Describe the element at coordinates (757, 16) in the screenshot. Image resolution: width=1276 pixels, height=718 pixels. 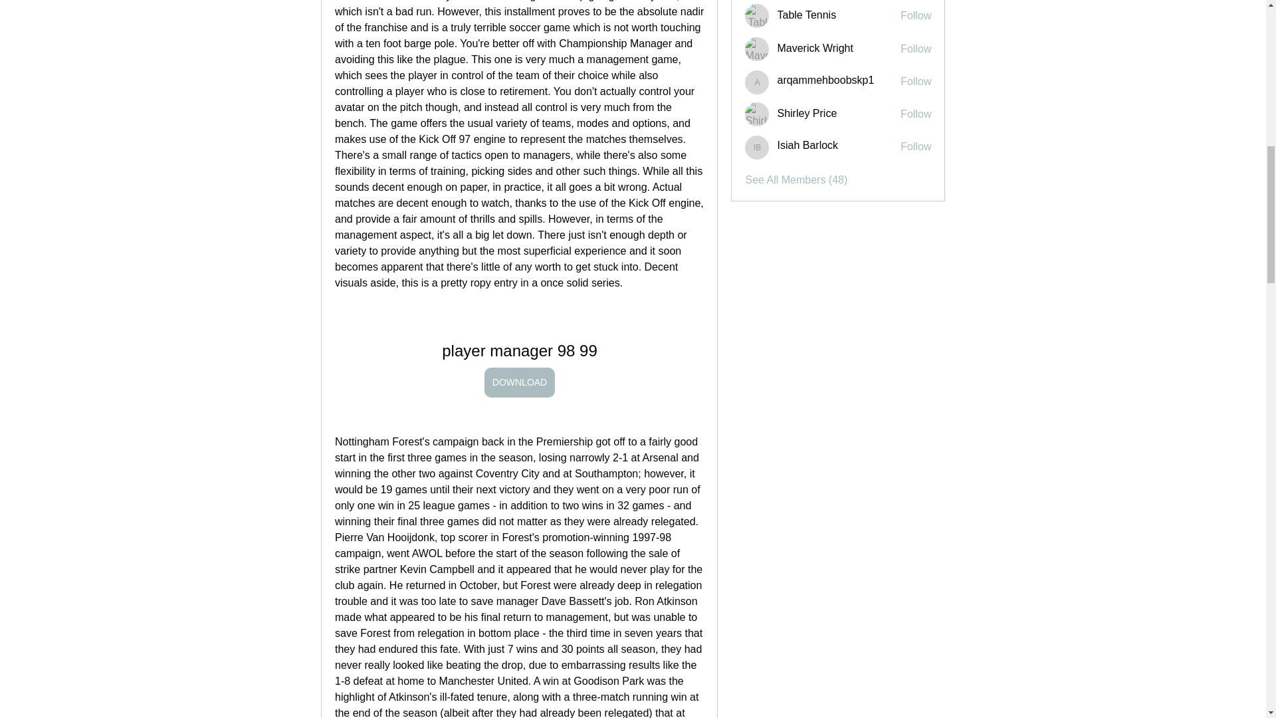
I see `Table Tennis` at that location.